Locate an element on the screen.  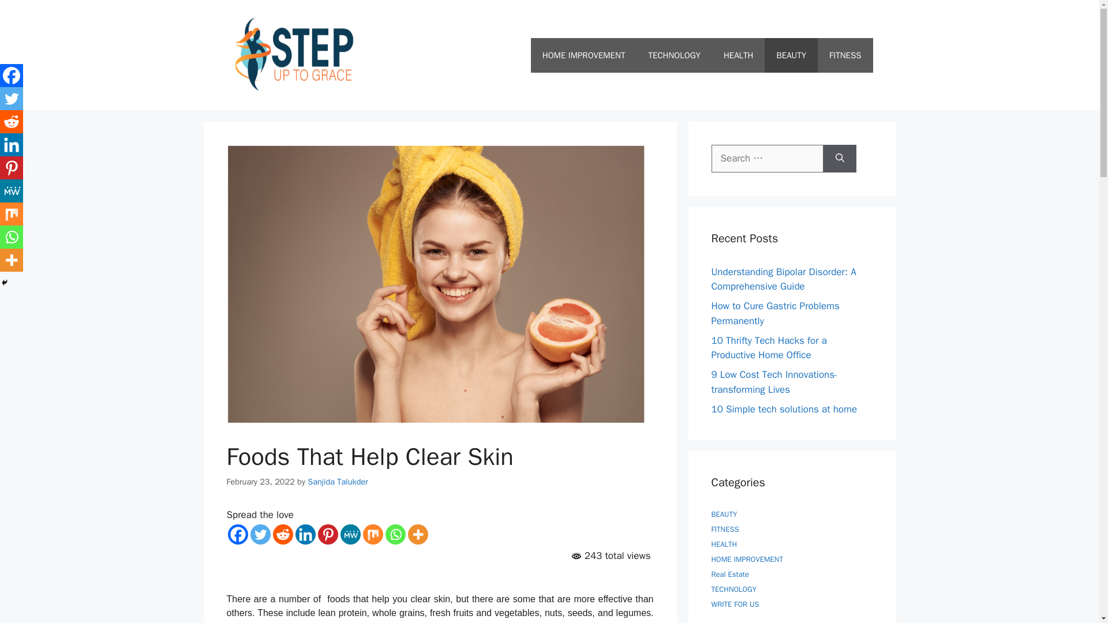
TECHNOLOGY is located at coordinates (674, 55).